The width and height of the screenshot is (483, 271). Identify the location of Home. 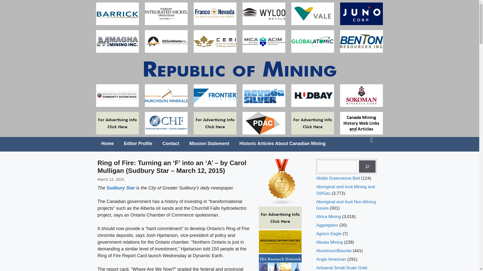
(107, 144).